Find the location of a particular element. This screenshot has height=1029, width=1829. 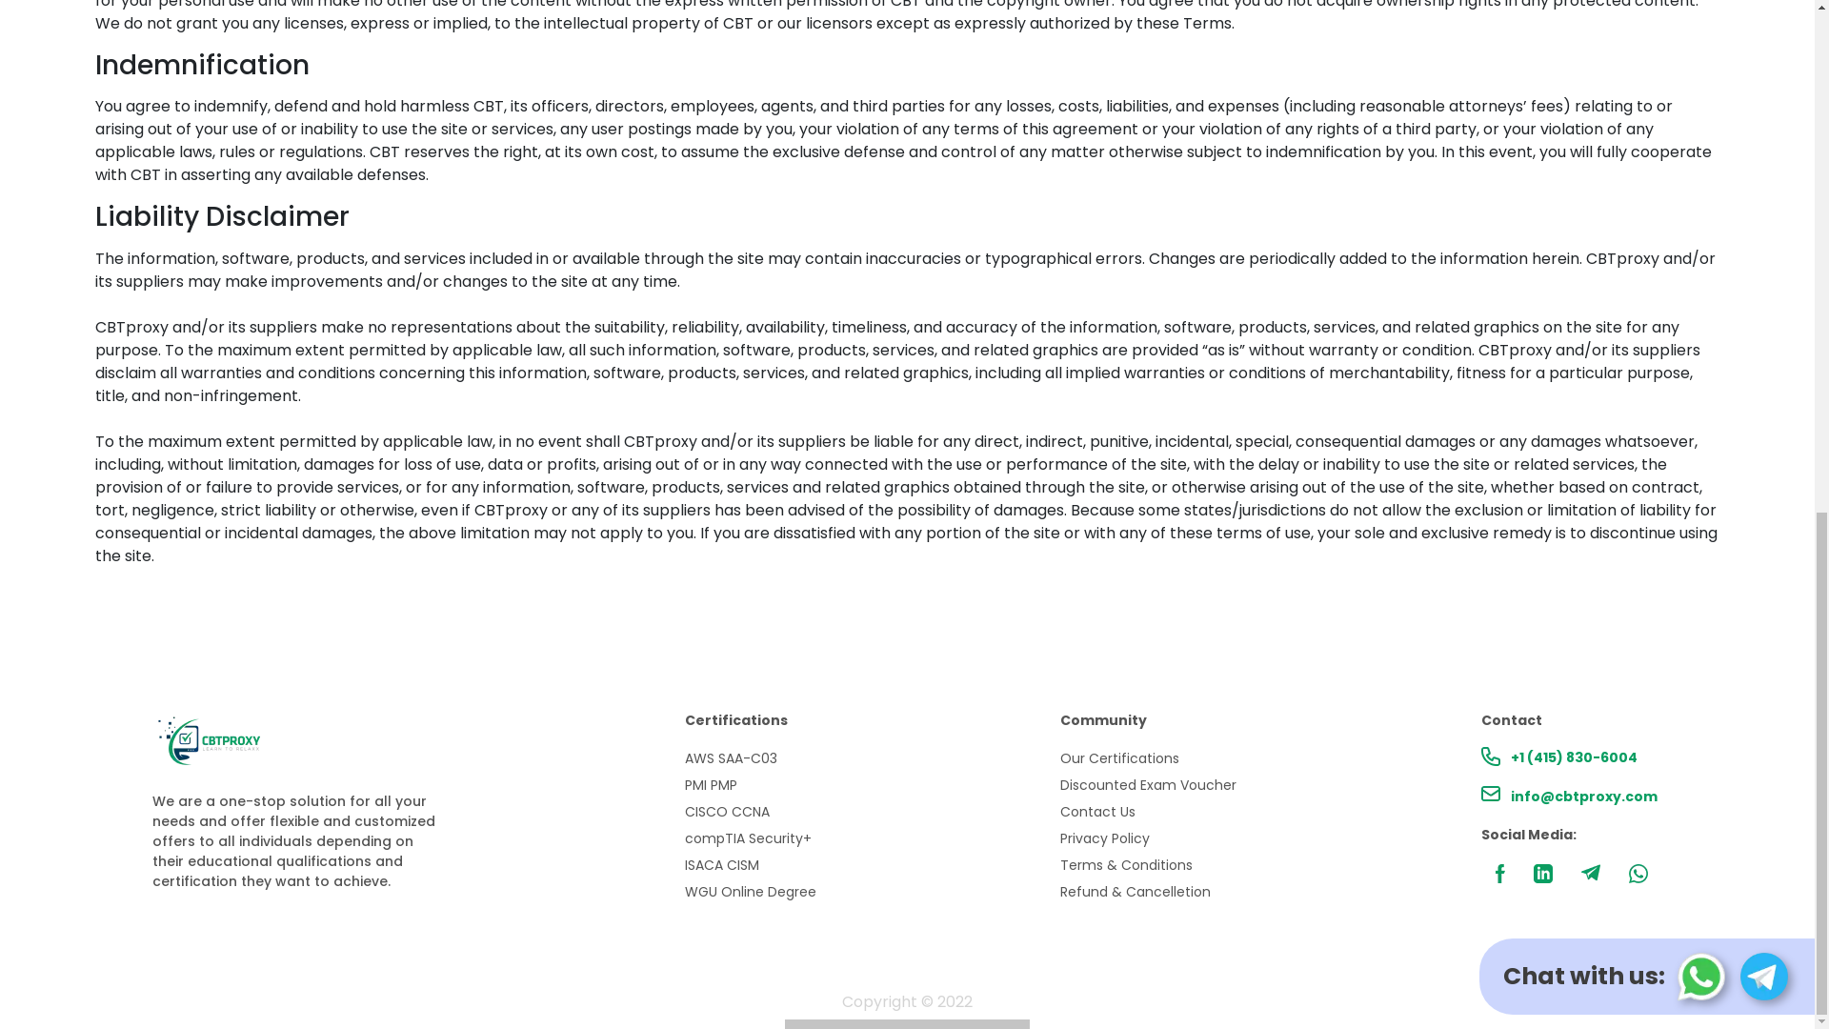

WGU Online Degree is located at coordinates (750, 892).